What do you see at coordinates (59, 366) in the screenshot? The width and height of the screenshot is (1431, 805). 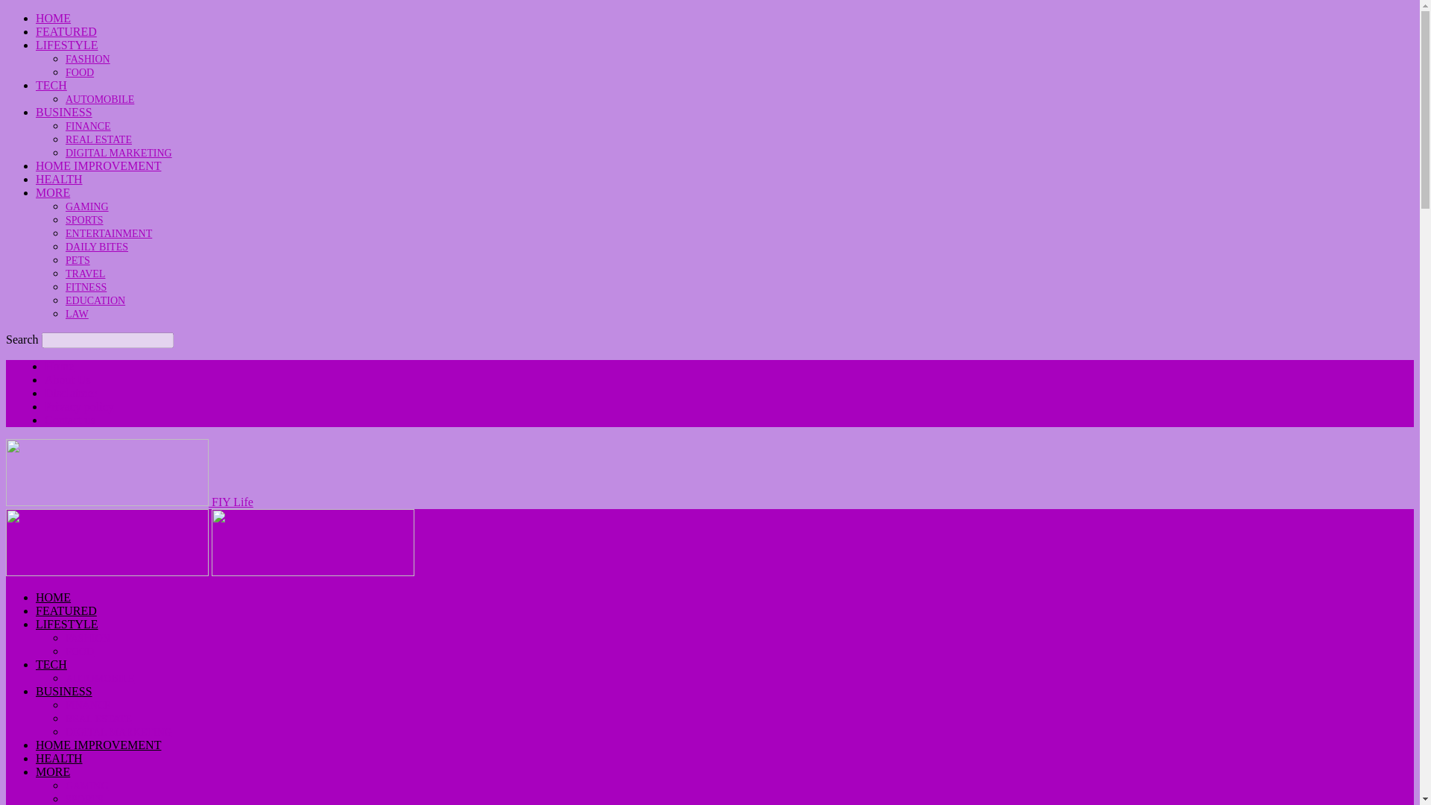 I see `Home` at bounding box center [59, 366].